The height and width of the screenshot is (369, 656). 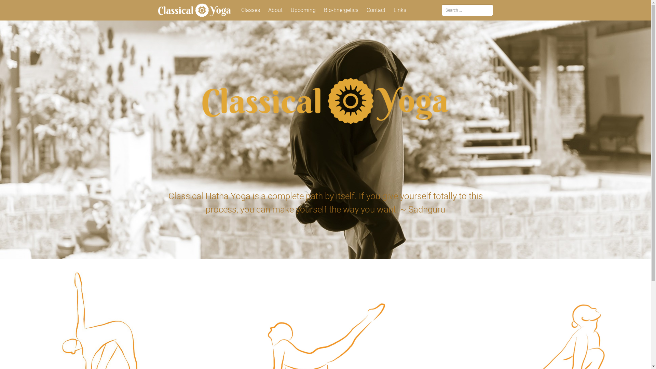 What do you see at coordinates (376, 10) in the screenshot?
I see `Contact` at bounding box center [376, 10].